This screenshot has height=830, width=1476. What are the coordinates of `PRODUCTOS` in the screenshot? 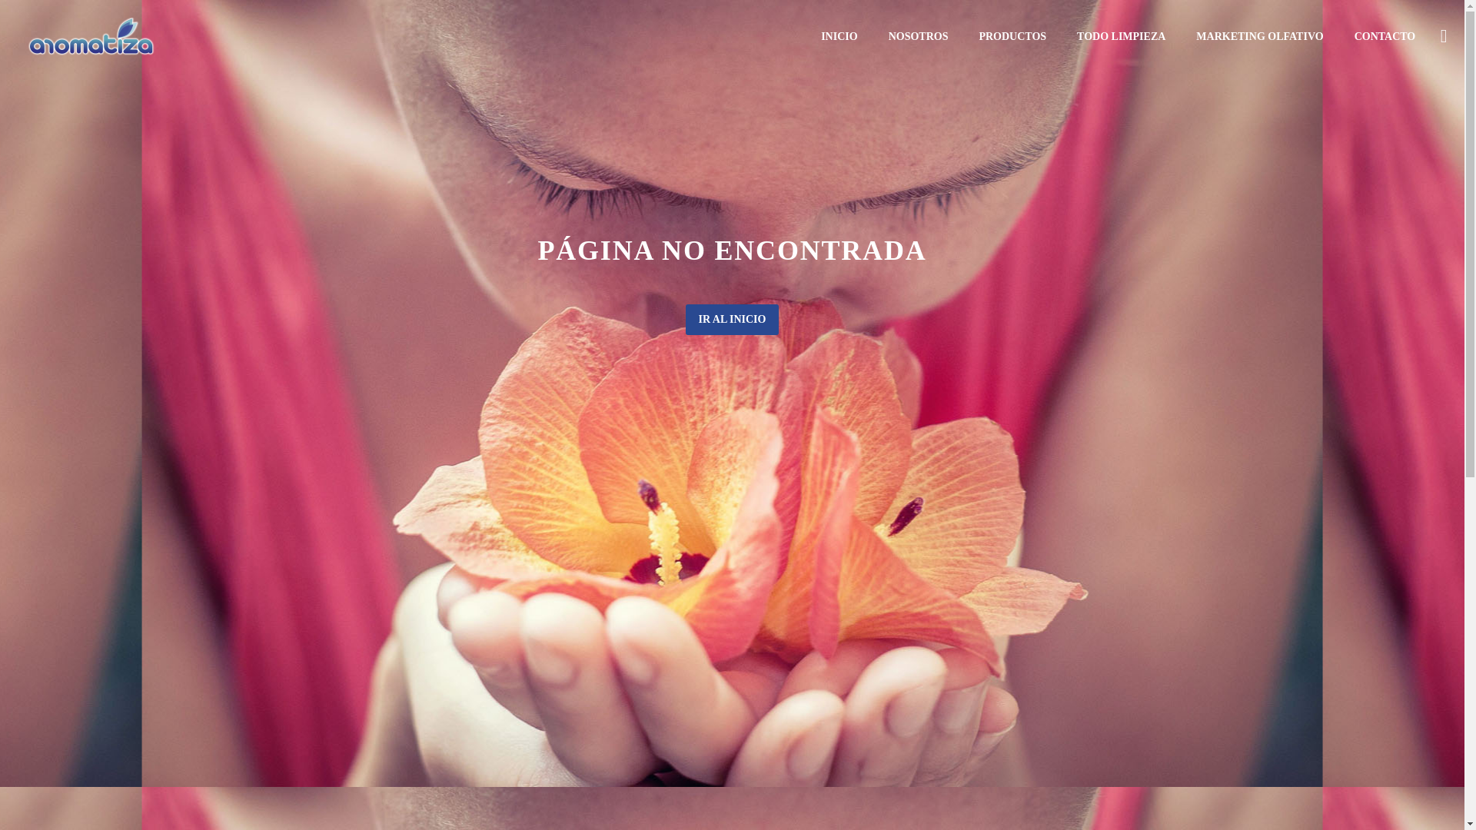 It's located at (1012, 37).